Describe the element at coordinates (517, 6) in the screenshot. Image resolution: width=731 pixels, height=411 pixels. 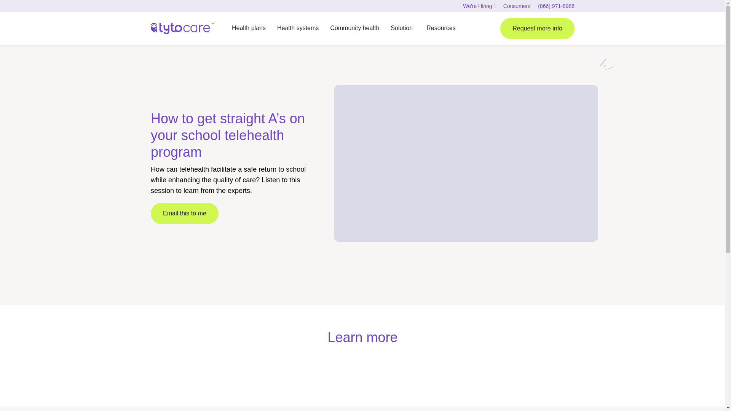
I see `Consumers` at that location.